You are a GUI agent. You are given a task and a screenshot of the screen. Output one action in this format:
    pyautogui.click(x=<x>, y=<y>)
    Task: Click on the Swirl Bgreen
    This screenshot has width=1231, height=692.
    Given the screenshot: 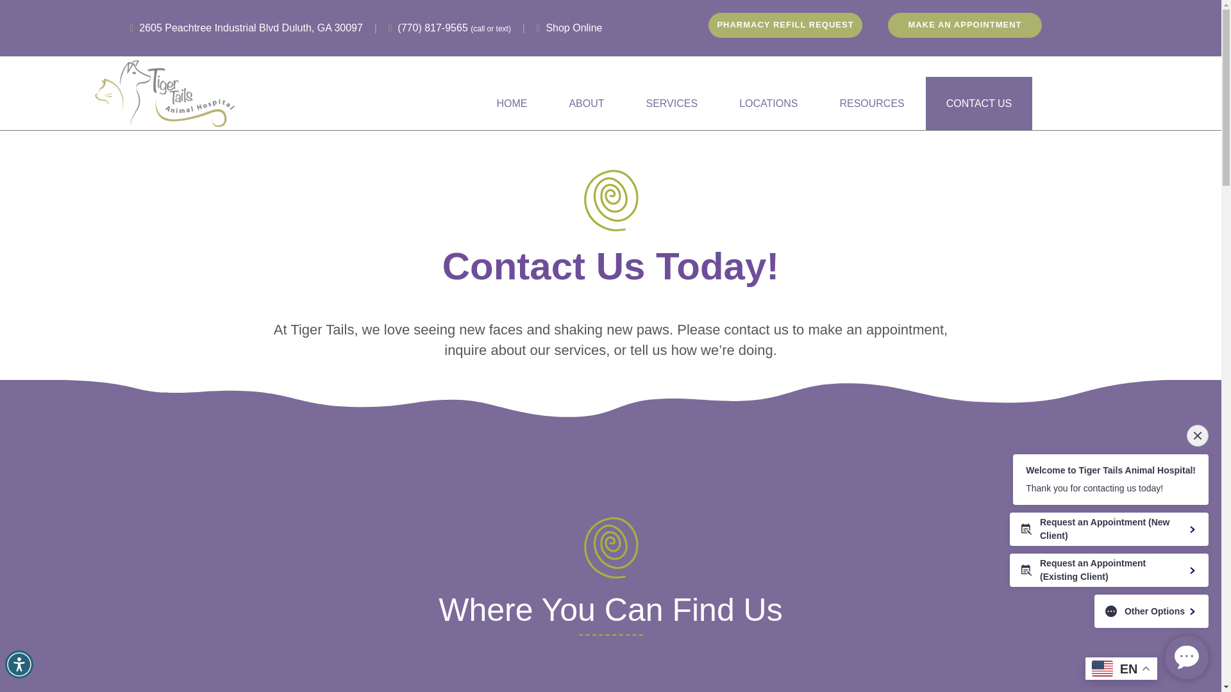 What is the action you would take?
    pyautogui.click(x=610, y=200)
    